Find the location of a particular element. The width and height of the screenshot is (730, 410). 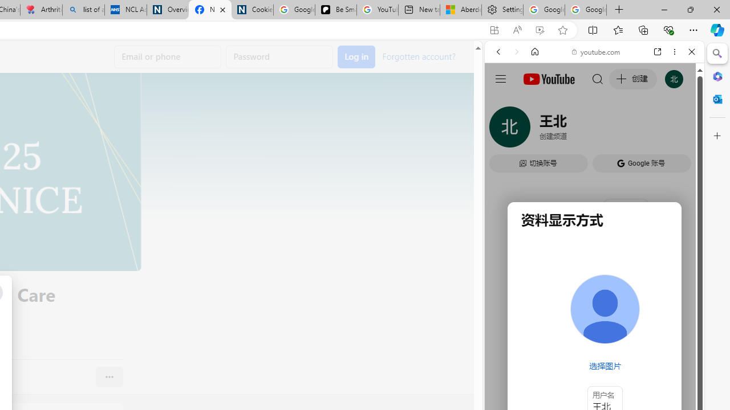

Show More Music is located at coordinates (664, 311).